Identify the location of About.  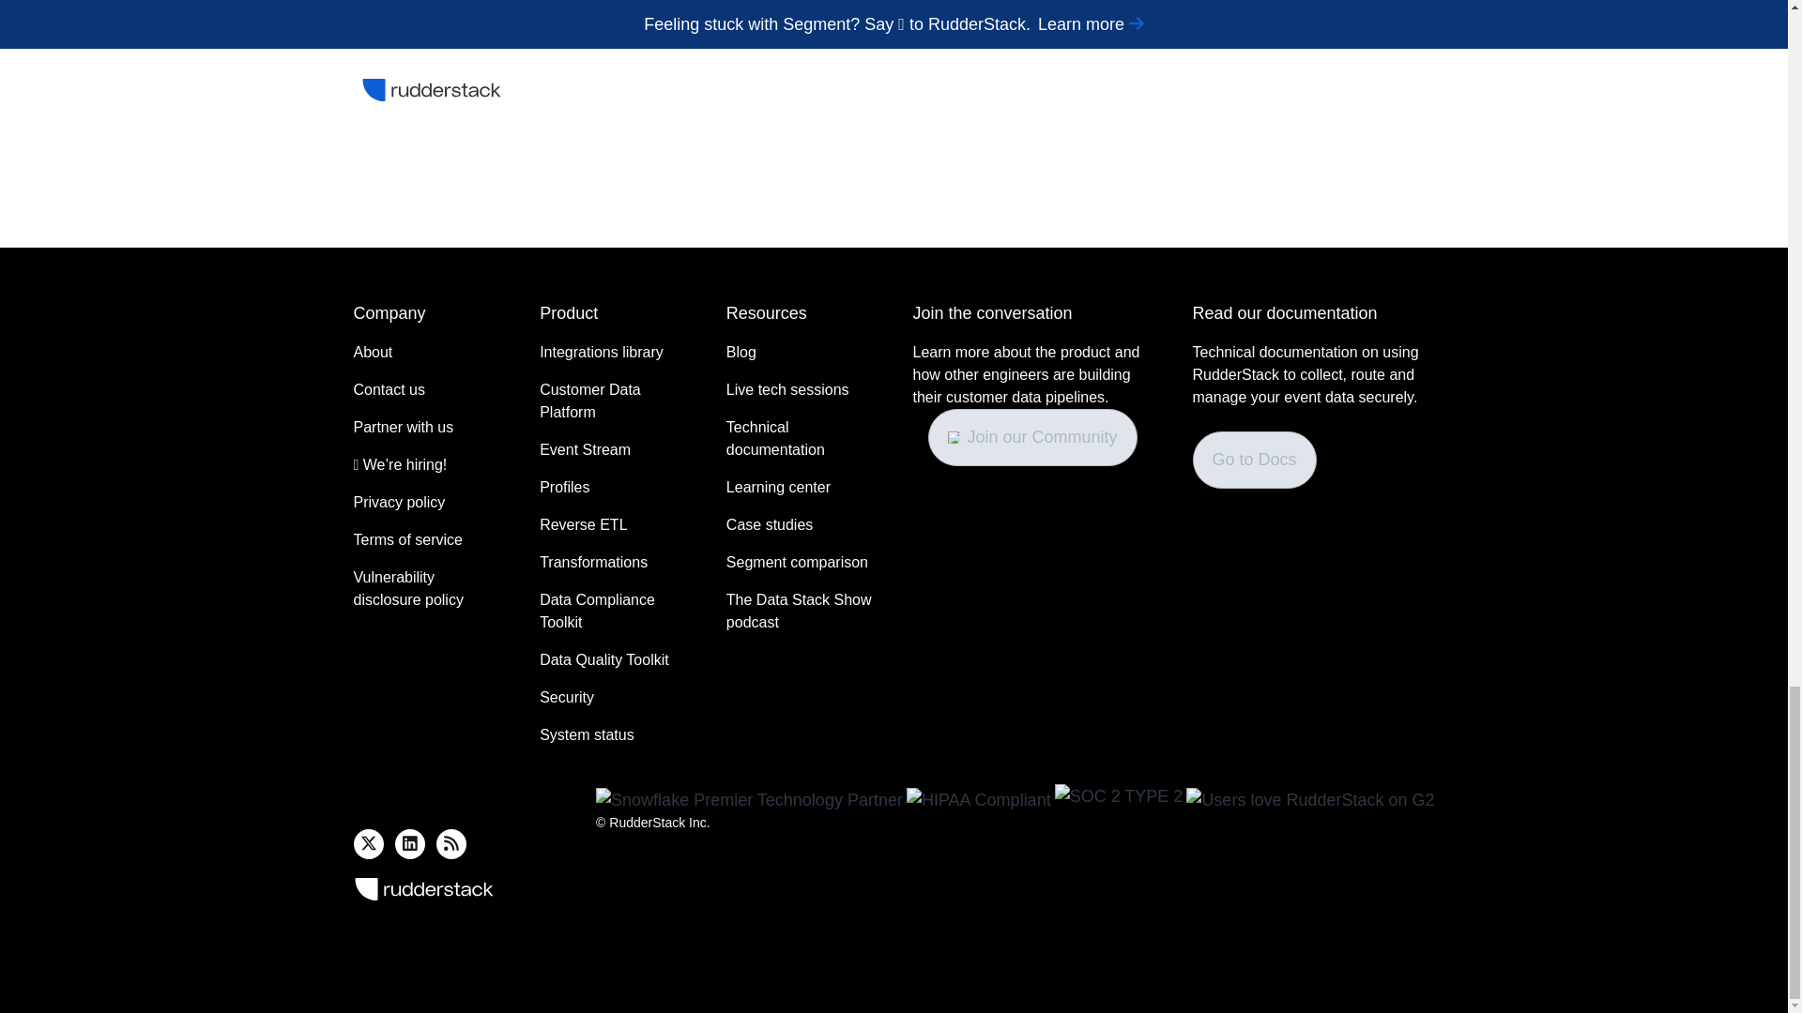
(373, 352).